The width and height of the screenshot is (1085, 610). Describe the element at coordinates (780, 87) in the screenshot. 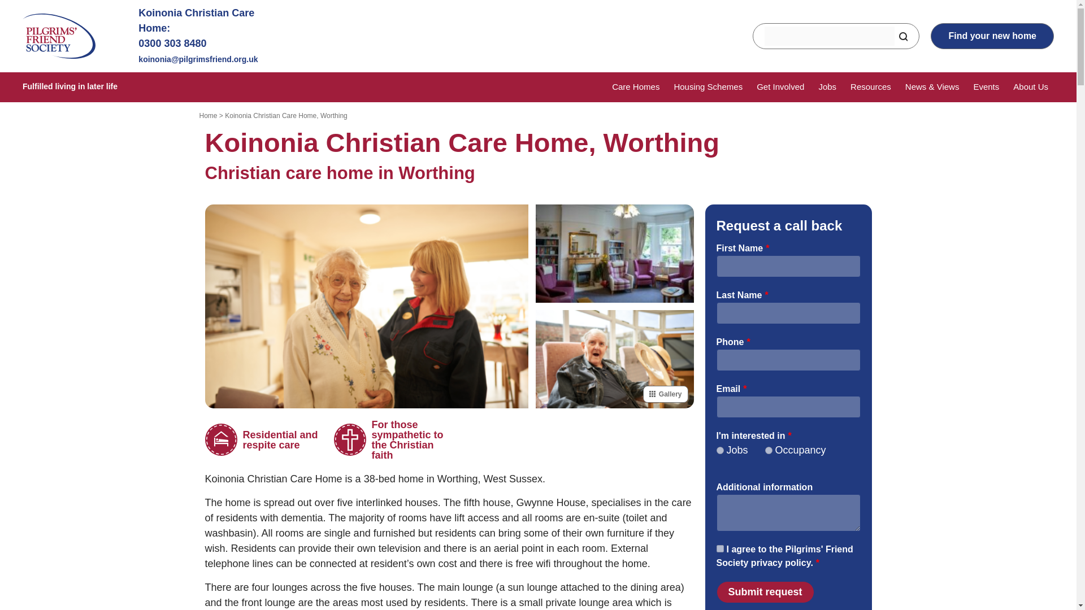

I see `Get Involved` at that location.